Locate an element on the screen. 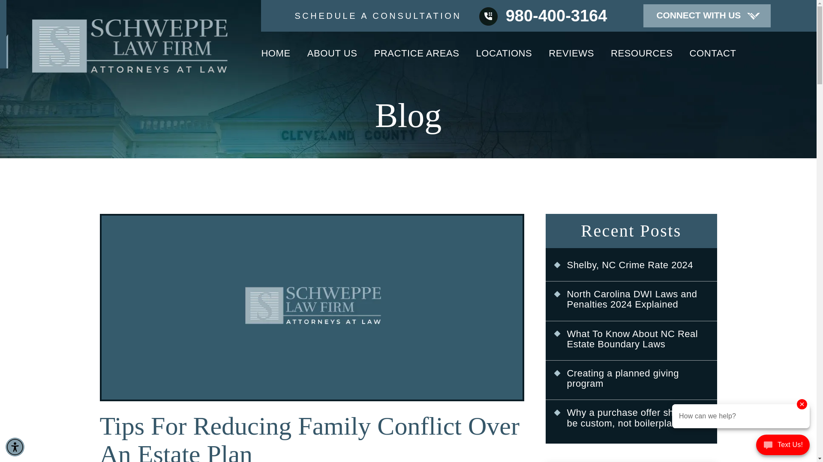 This screenshot has height=462, width=823. 980-400-3164 is located at coordinates (543, 16).